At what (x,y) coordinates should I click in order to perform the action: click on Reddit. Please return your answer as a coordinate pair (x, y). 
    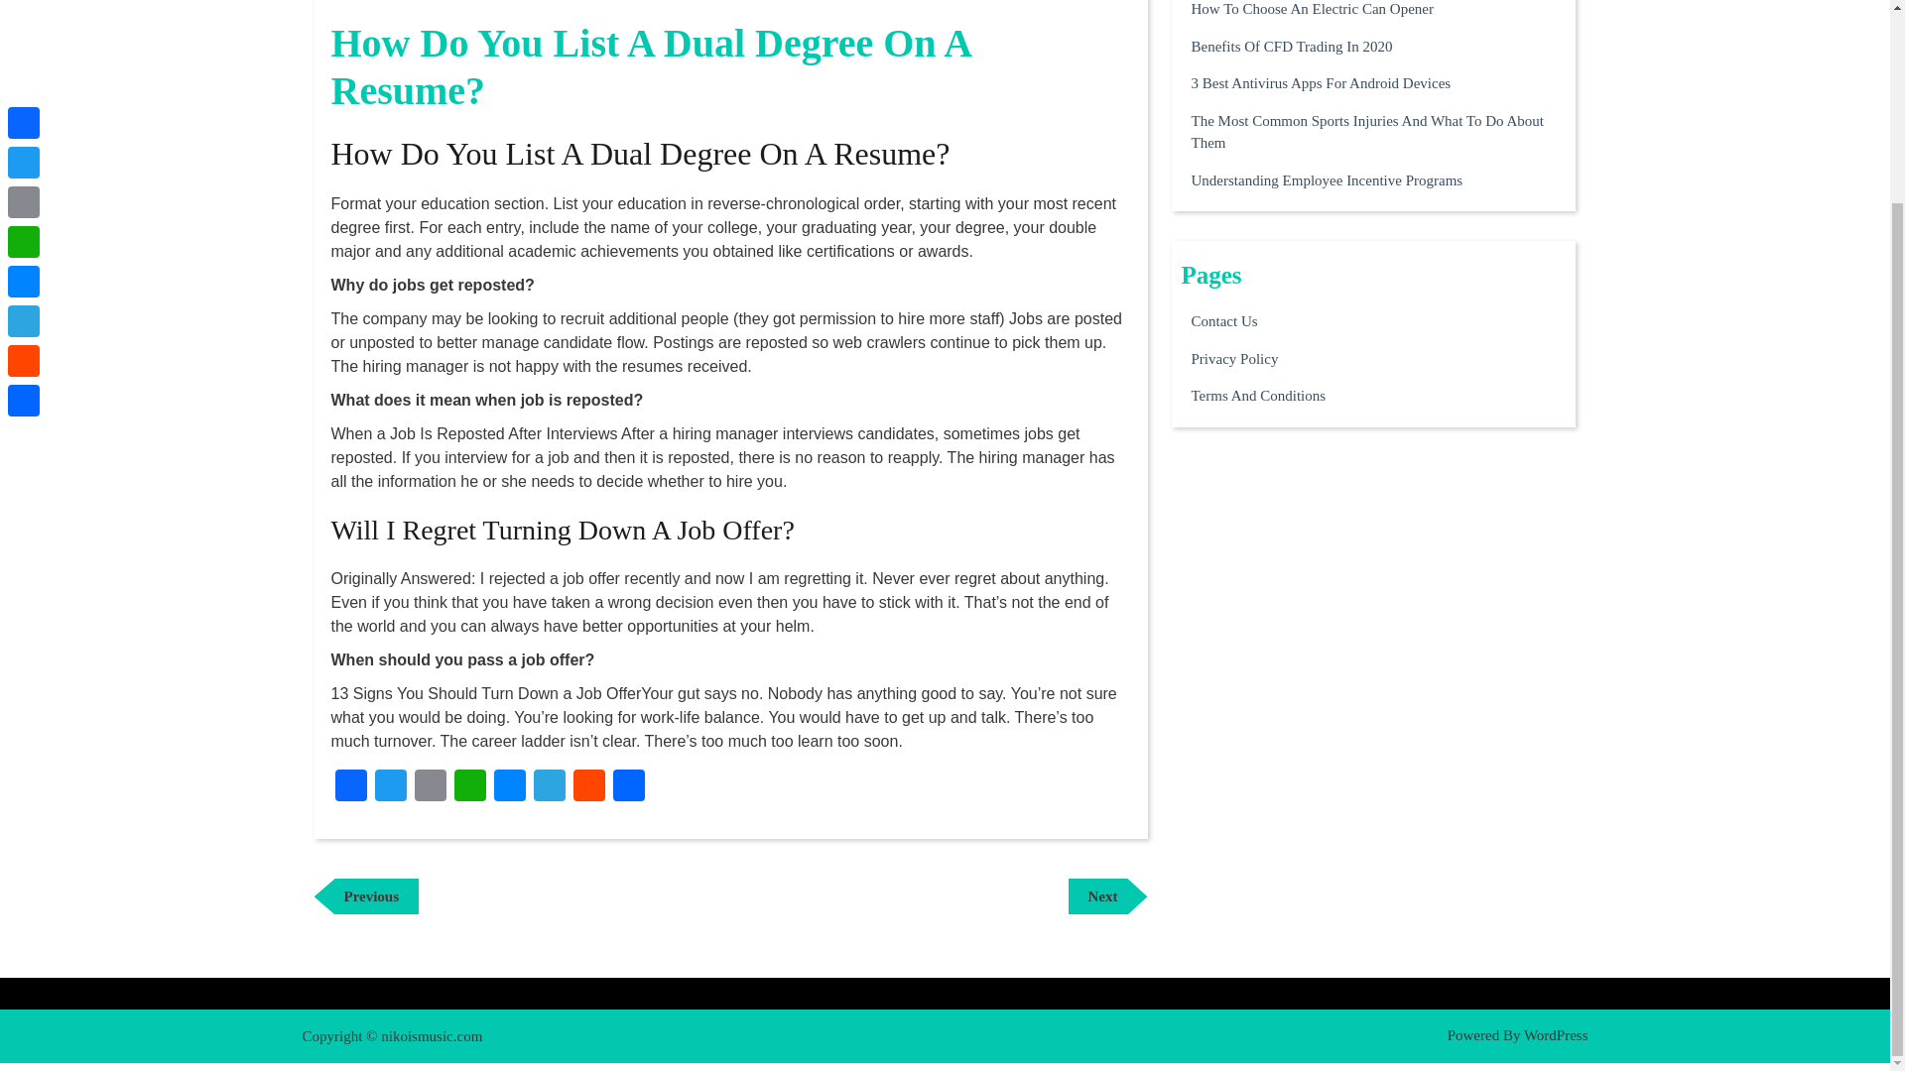
    Looking at the image, I should click on (469, 787).